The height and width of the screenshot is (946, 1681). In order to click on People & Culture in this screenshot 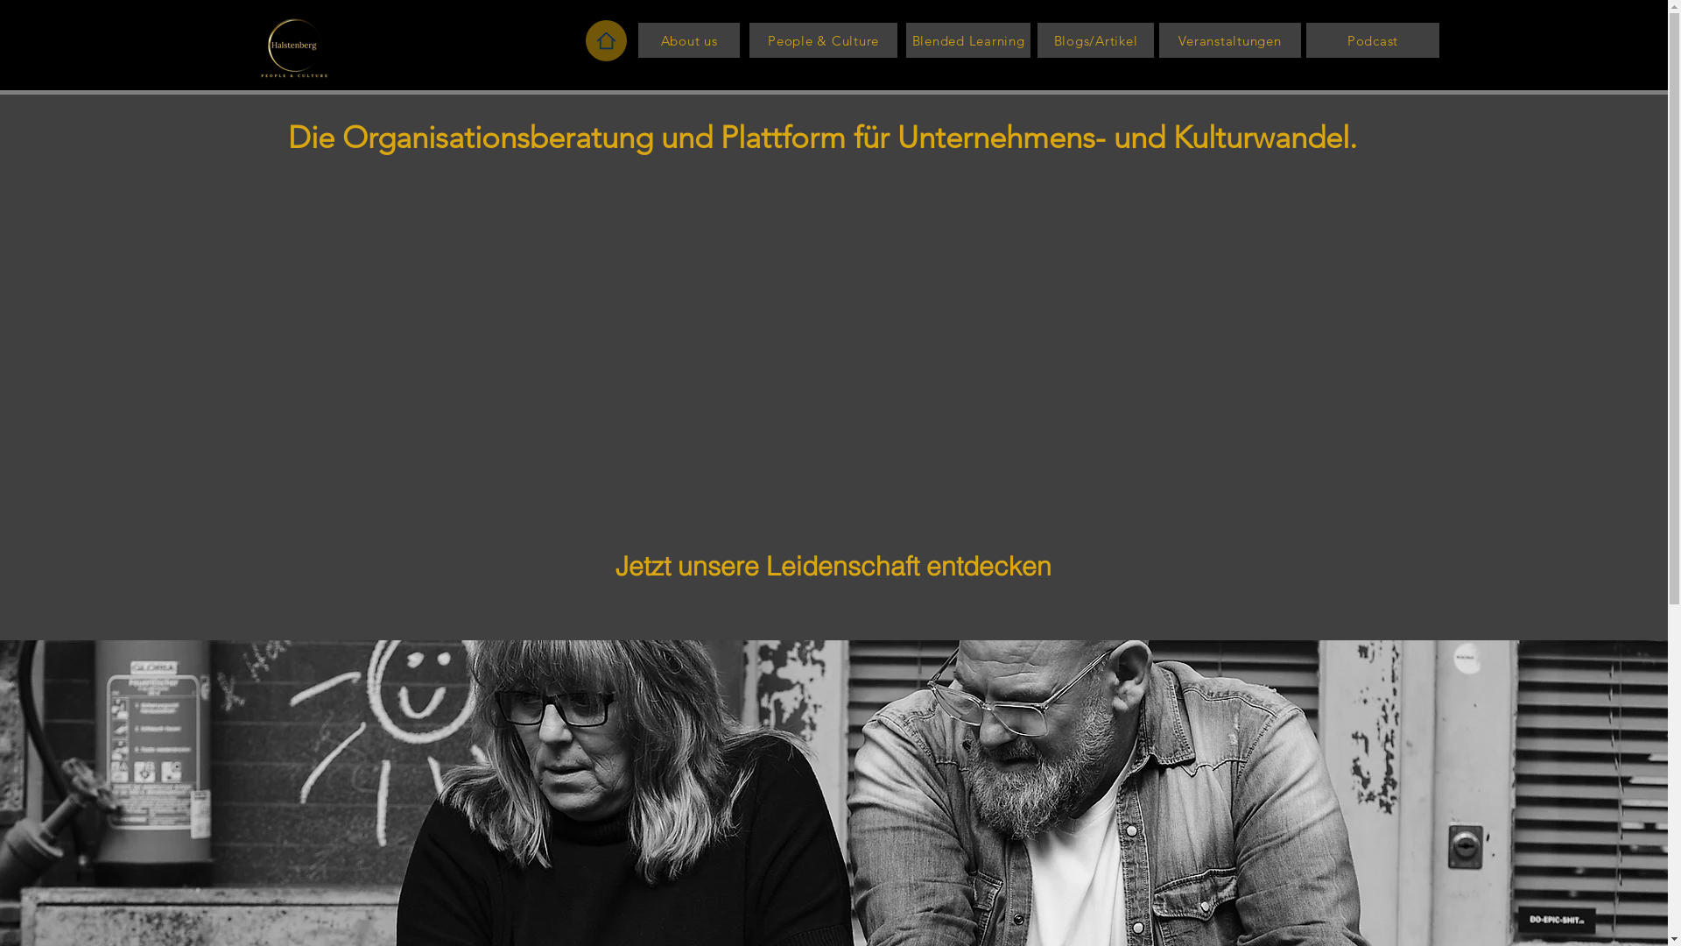, I will do `click(823, 40)`.